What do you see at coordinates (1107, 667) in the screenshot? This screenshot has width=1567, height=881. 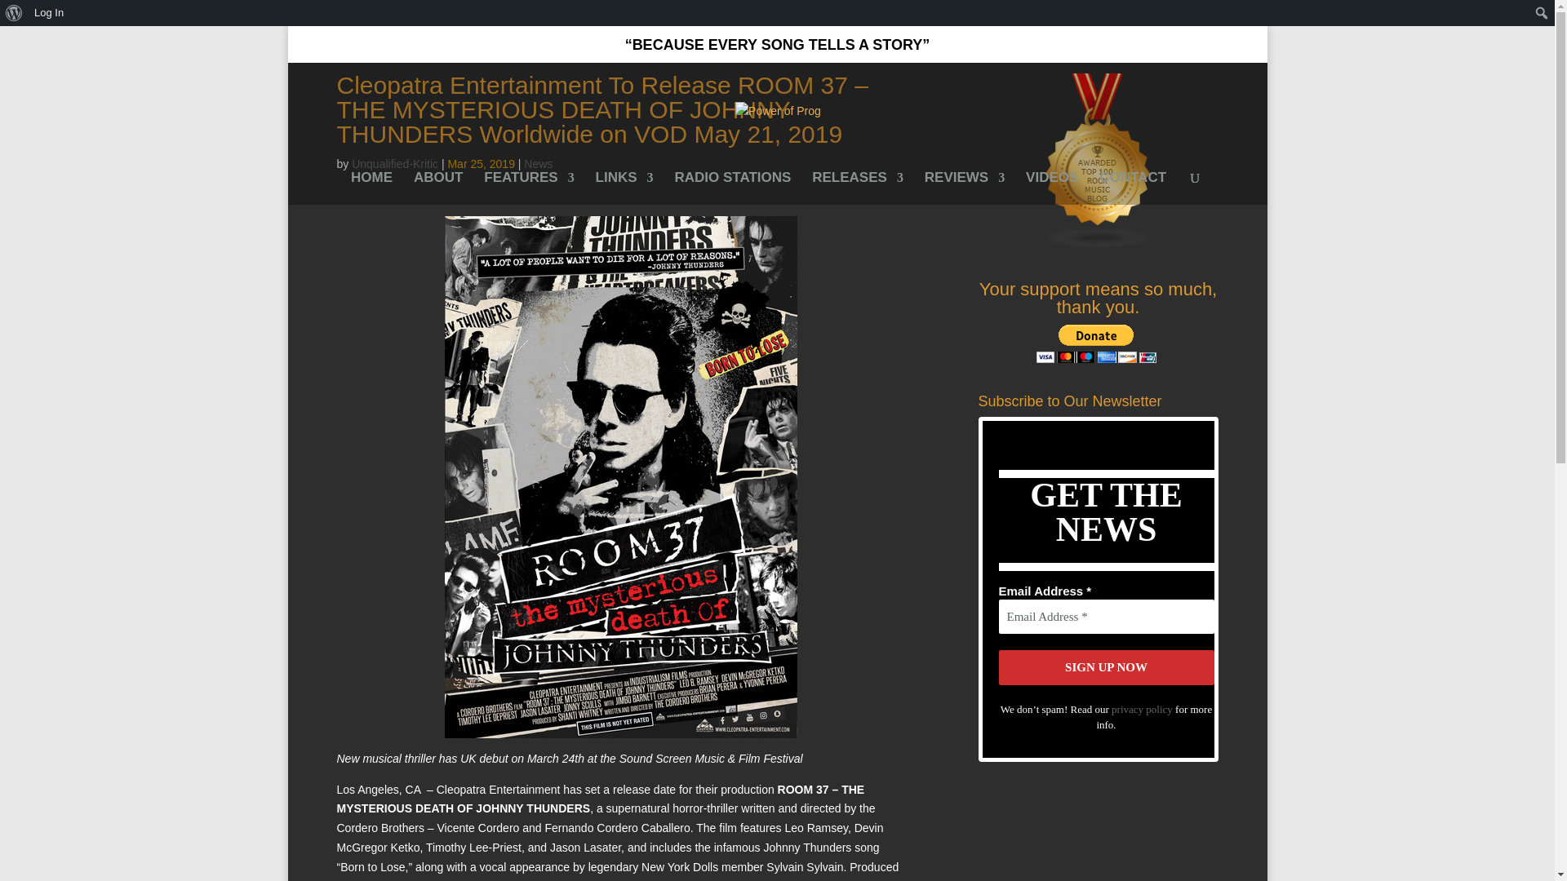 I see `SIGN UP NOW` at bounding box center [1107, 667].